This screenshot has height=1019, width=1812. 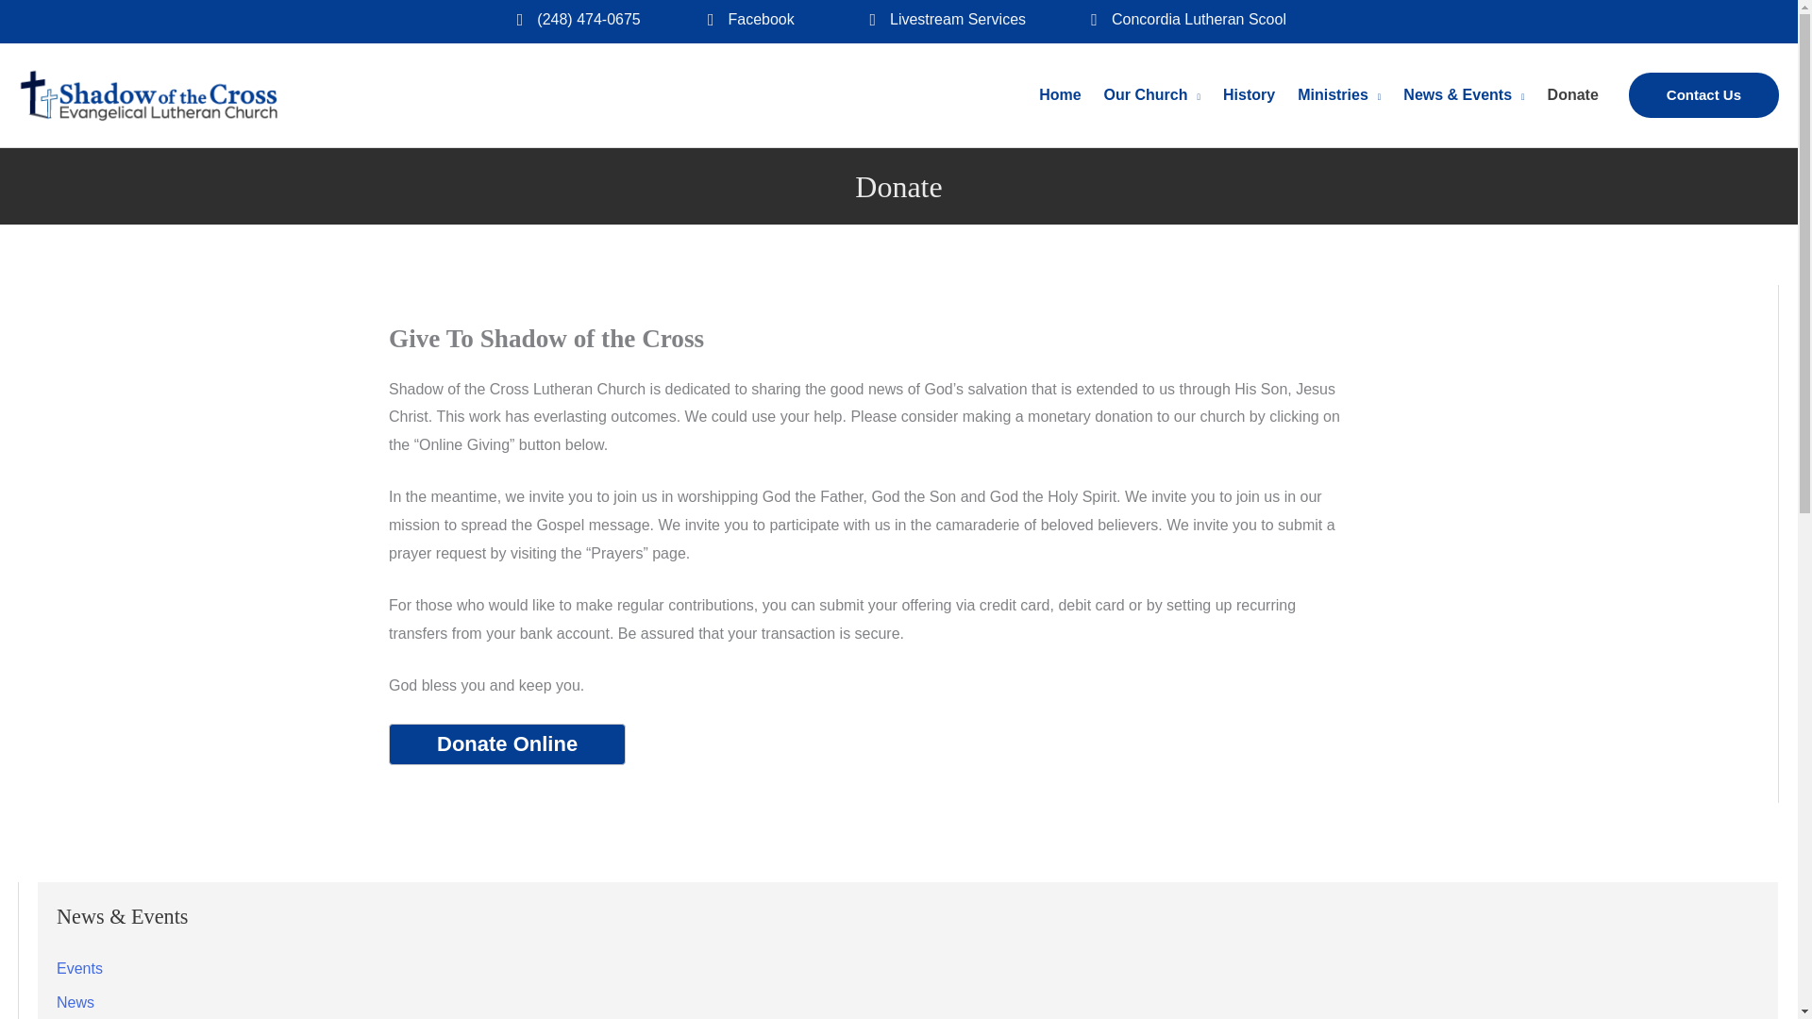 I want to click on Livestream Services, so click(x=957, y=19).